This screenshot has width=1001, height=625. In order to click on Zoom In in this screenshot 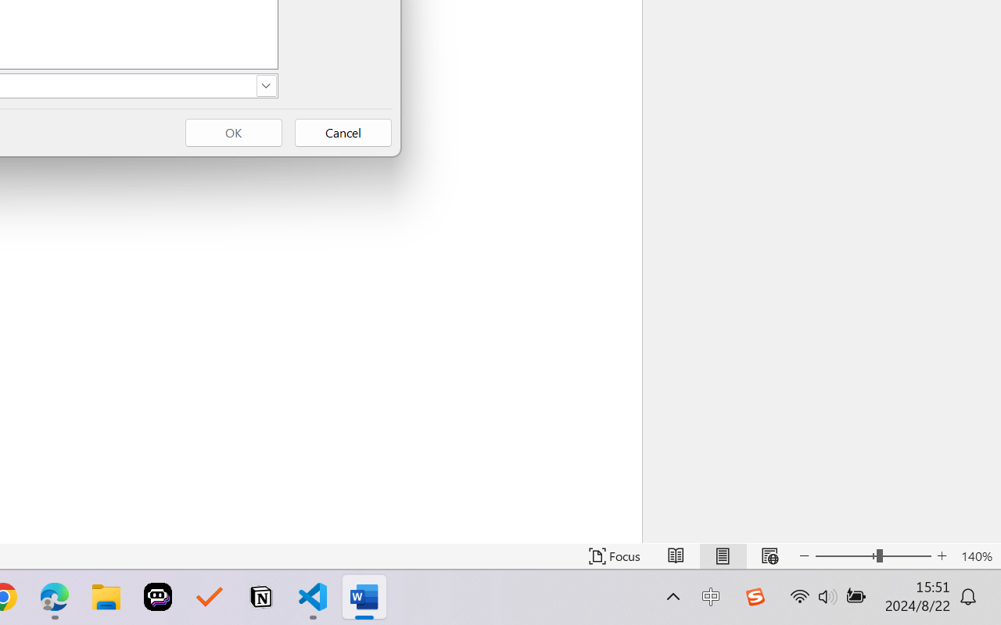, I will do `click(942, 556)`.